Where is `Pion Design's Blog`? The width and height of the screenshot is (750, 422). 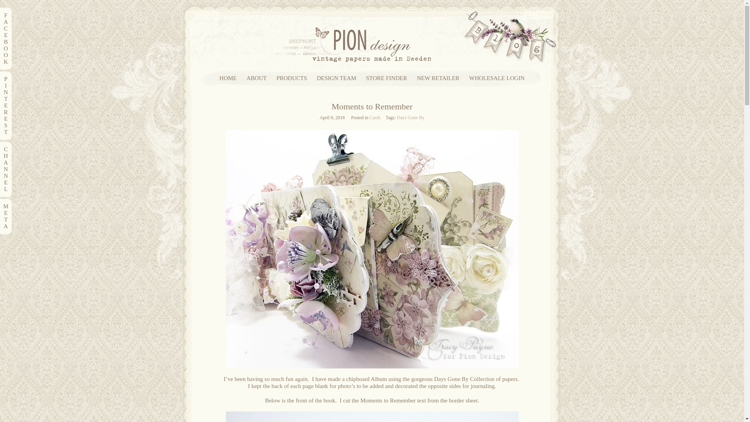
Pion Design's Blog is located at coordinates (372, 63).